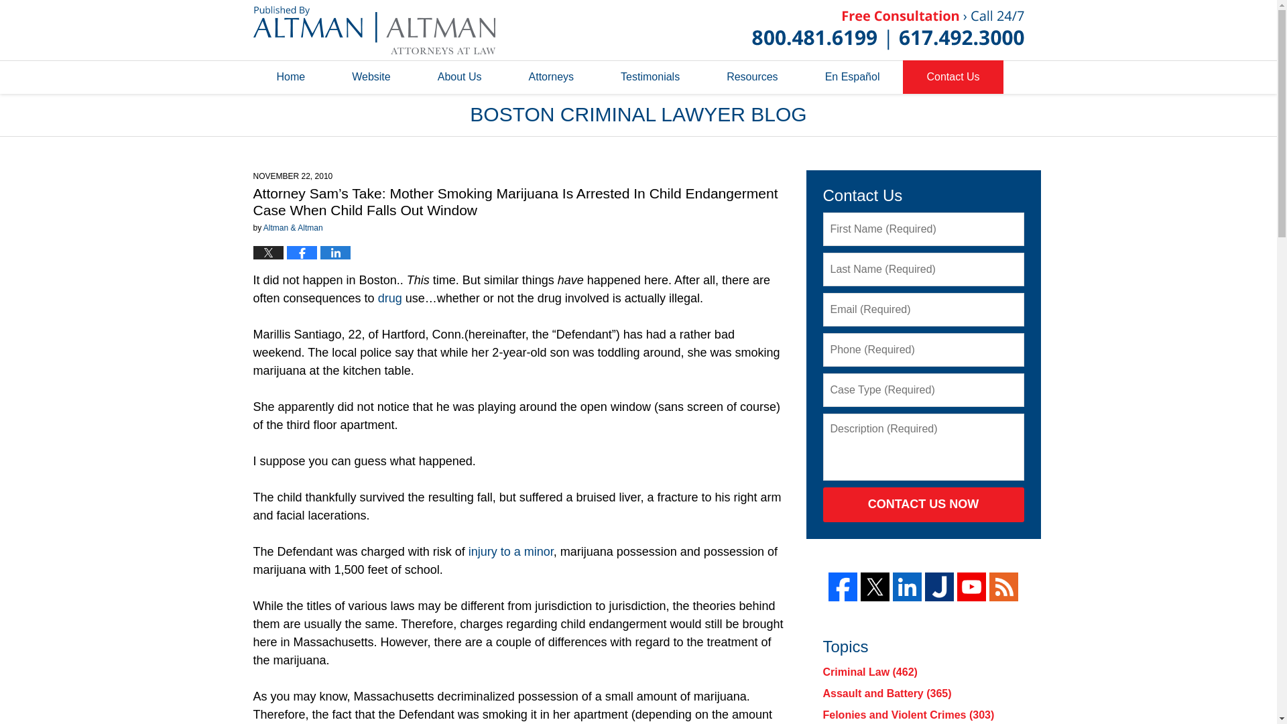 The width and height of the screenshot is (1287, 724). Describe the element at coordinates (875, 587) in the screenshot. I see `Twitter` at that location.